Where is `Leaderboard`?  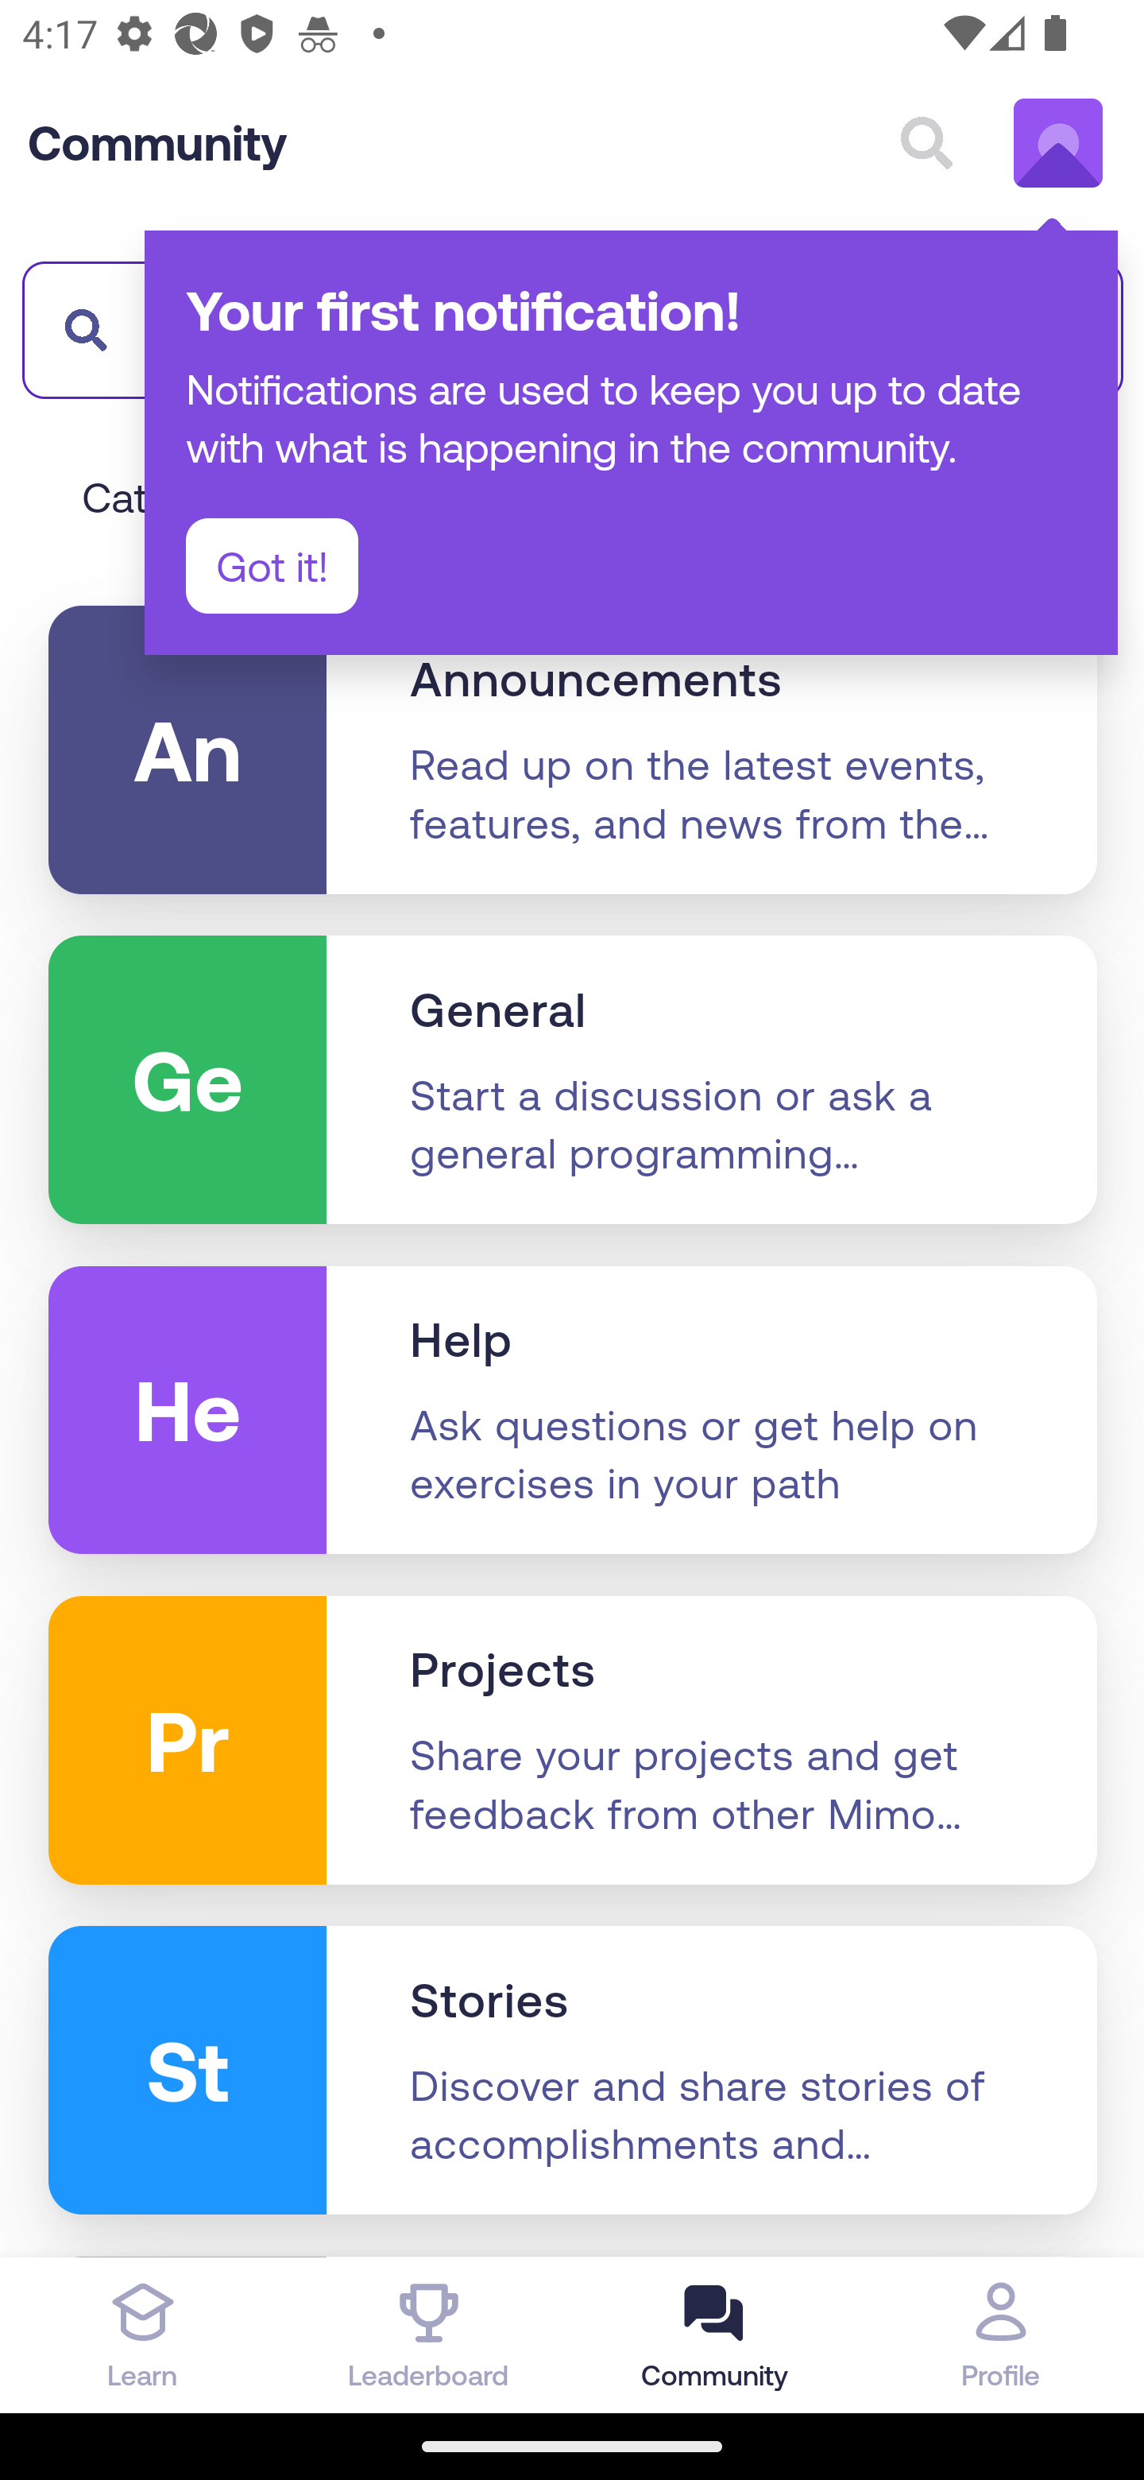 Leaderboard is located at coordinates (429, 2335).